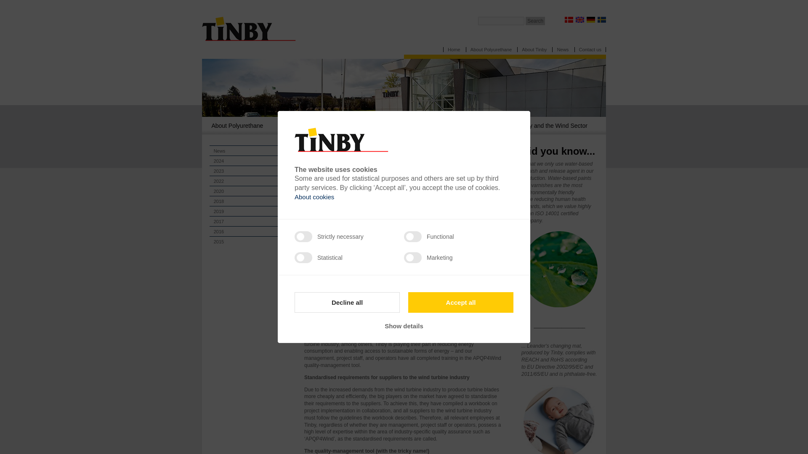  Describe the element at coordinates (347, 303) in the screenshot. I see `Decline all` at that location.